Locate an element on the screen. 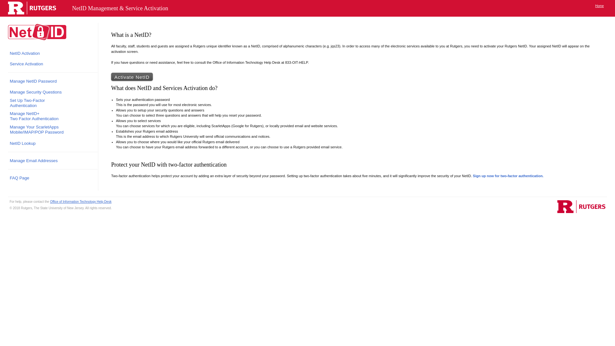 The image size is (615, 346). home page is located at coordinates (599, 6).